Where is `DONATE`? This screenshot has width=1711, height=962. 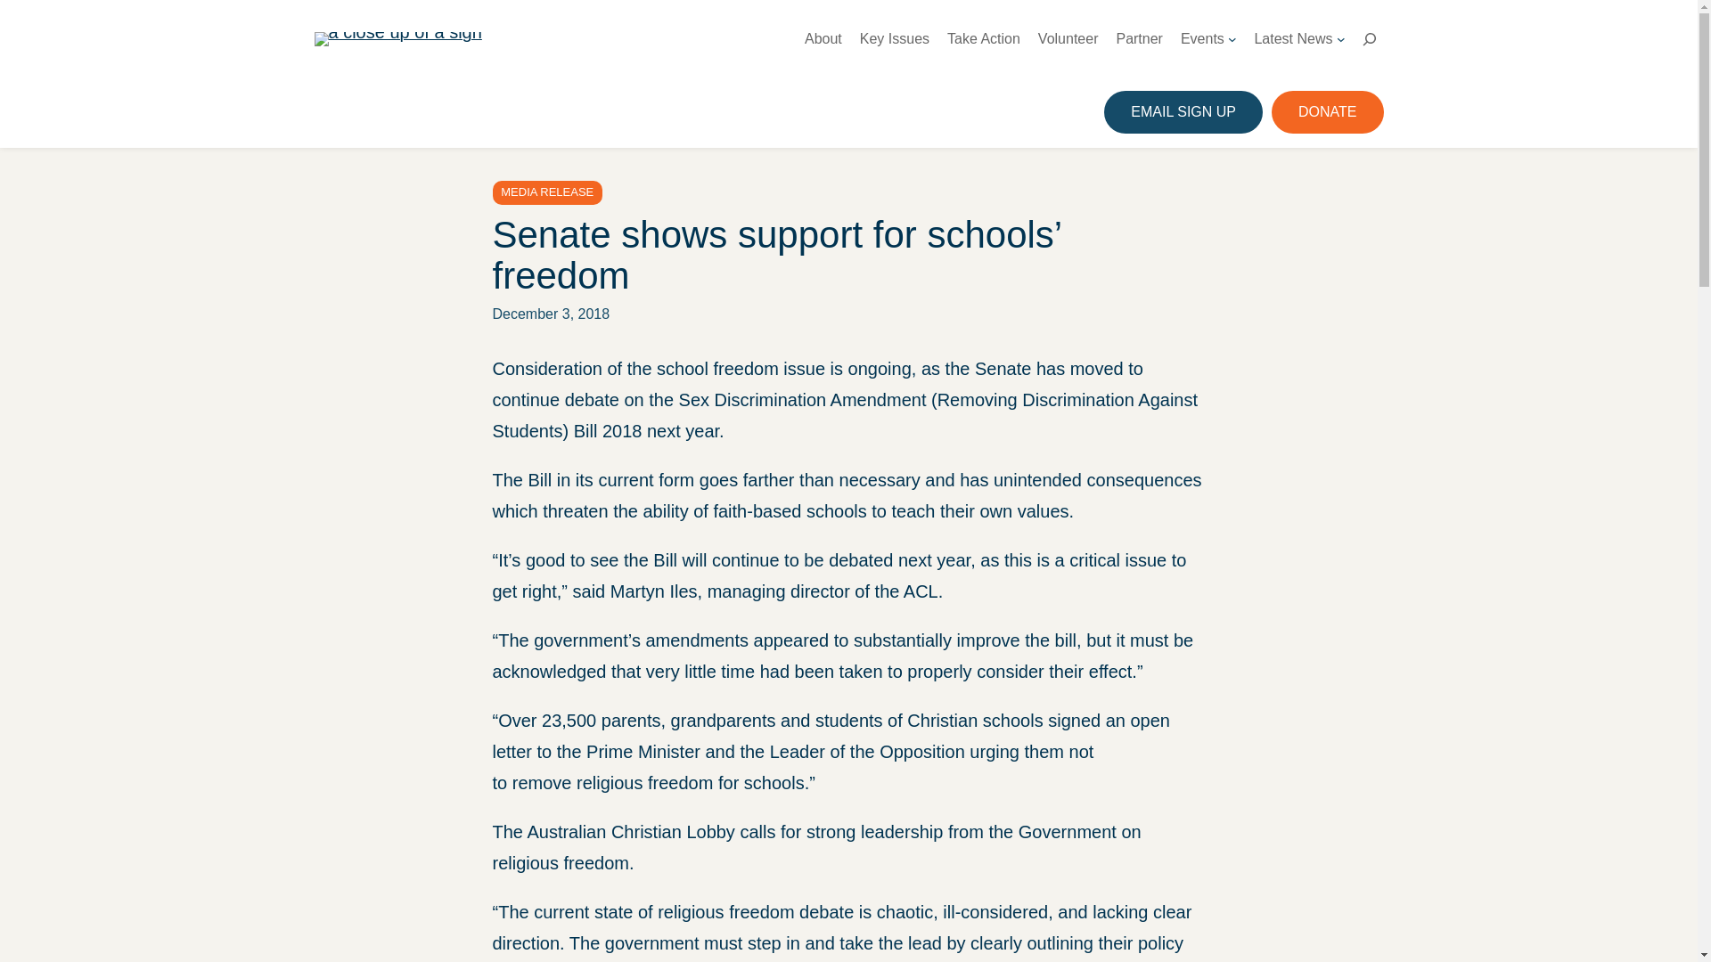
DONATE is located at coordinates (1326, 112).